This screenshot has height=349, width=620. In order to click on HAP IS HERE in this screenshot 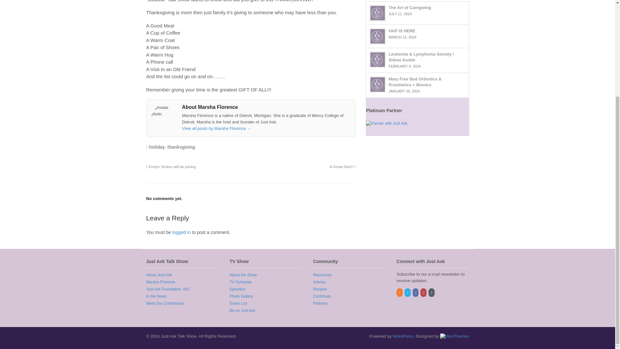, I will do `click(402, 30)`.